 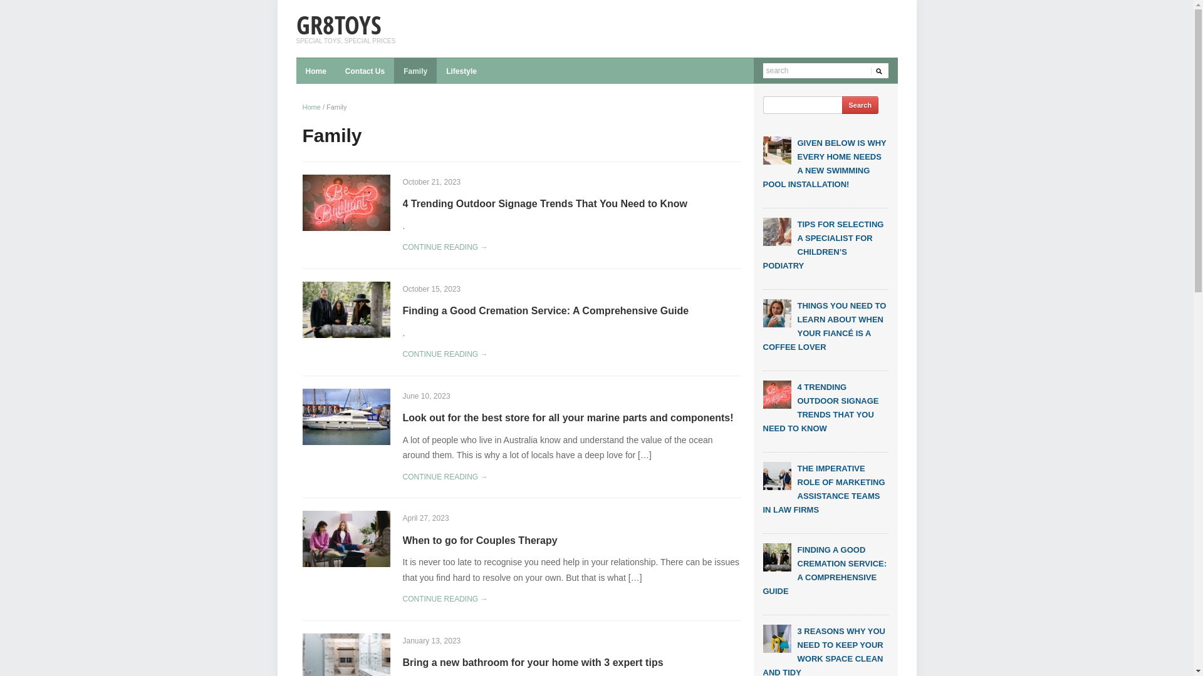 I want to click on Contact Us, so click(x=365, y=71).